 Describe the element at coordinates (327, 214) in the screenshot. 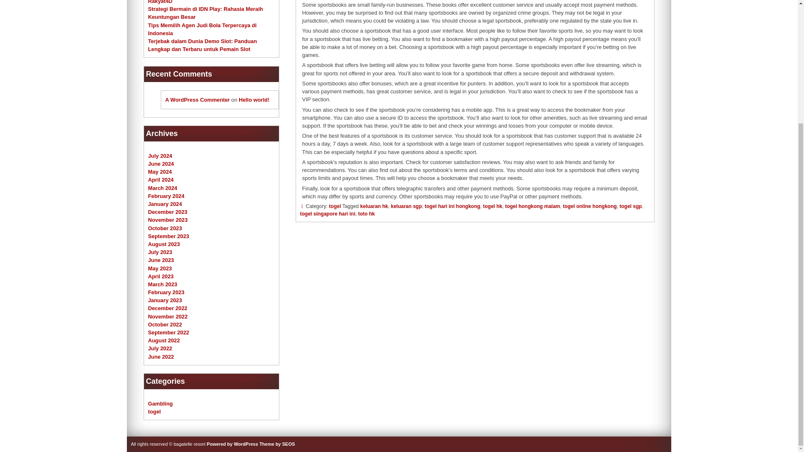

I see `togel singapore hari ini` at that location.